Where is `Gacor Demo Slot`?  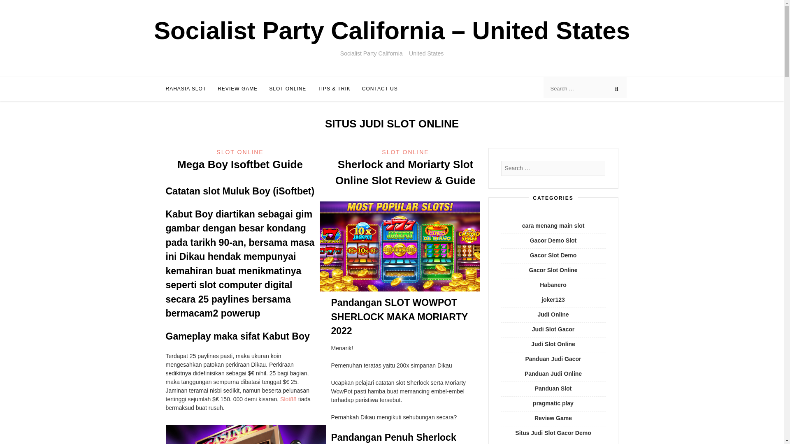
Gacor Demo Slot is located at coordinates (553, 240).